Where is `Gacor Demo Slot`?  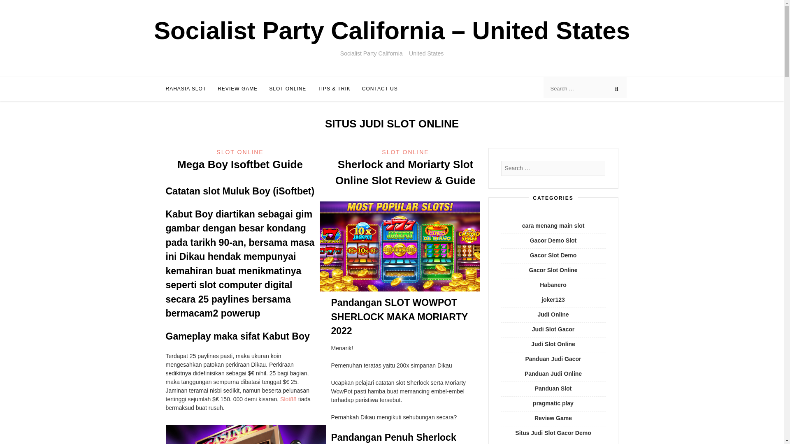
Gacor Demo Slot is located at coordinates (553, 240).